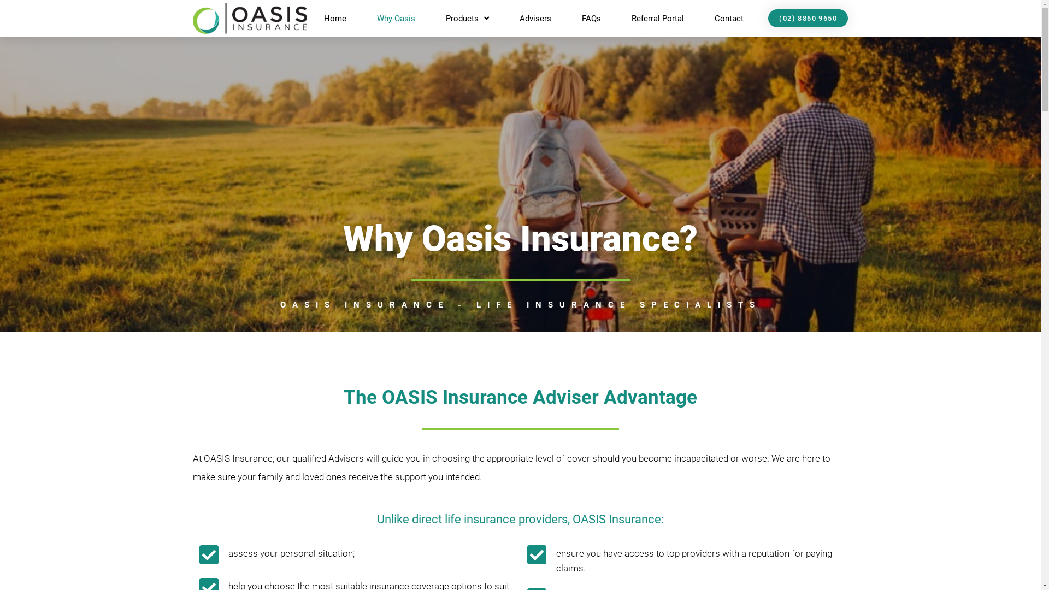 Image resolution: width=1049 pixels, height=590 pixels. What do you see at coordinates (658, 19) in the screenshot?
I see `Referral Portal` at bounding box center [658, 19].